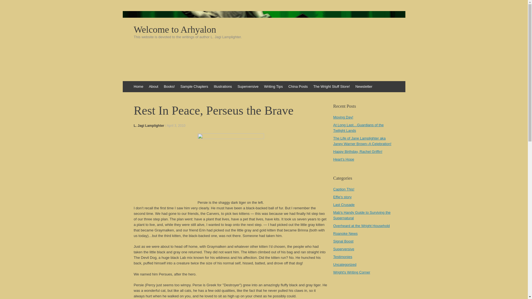 This screenshot has width=532, height=299. I want to click on Books!, so click(169, 86).